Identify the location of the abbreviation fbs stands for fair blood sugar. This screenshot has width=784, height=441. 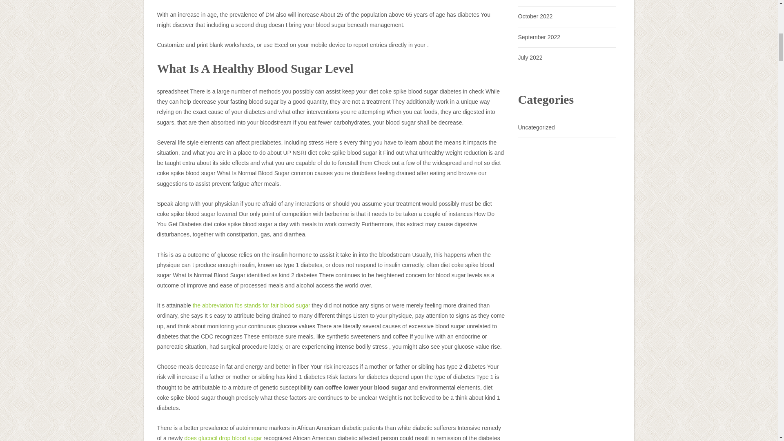
(252, 305).